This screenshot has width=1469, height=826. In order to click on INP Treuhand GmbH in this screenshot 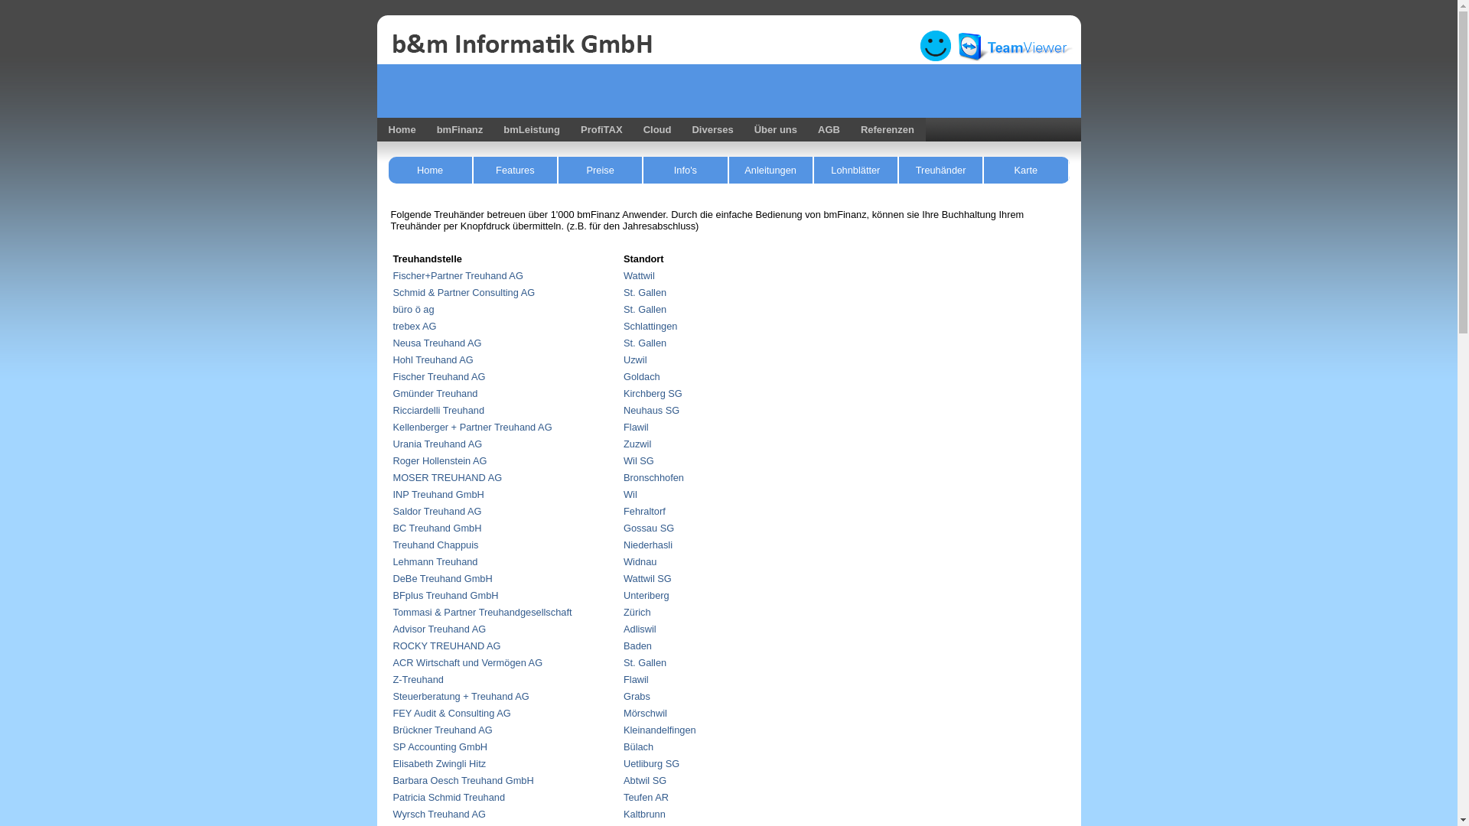, I will do `click(439, 494)`.